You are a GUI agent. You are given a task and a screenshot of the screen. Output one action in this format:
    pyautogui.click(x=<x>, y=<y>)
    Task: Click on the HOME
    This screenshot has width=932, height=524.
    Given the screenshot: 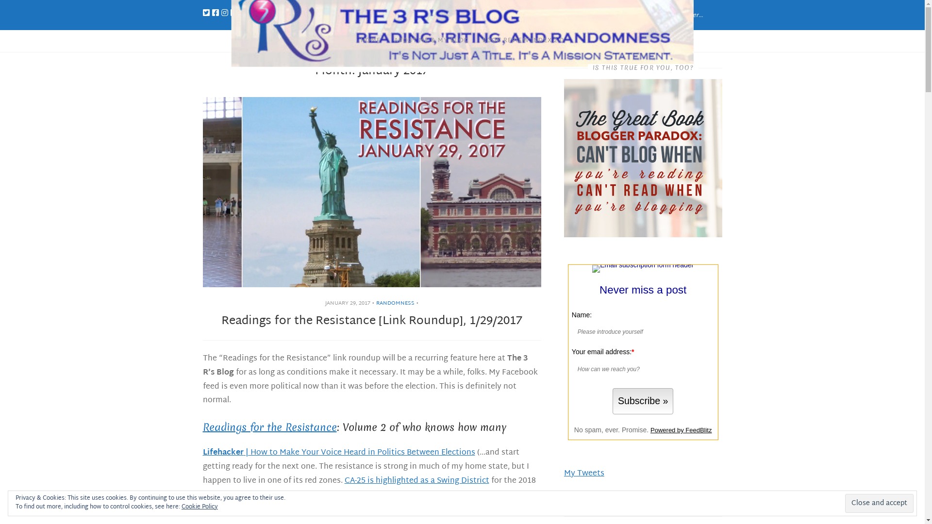 What is the action you would take?
    pyautogui.click(x=371, y=41)
    